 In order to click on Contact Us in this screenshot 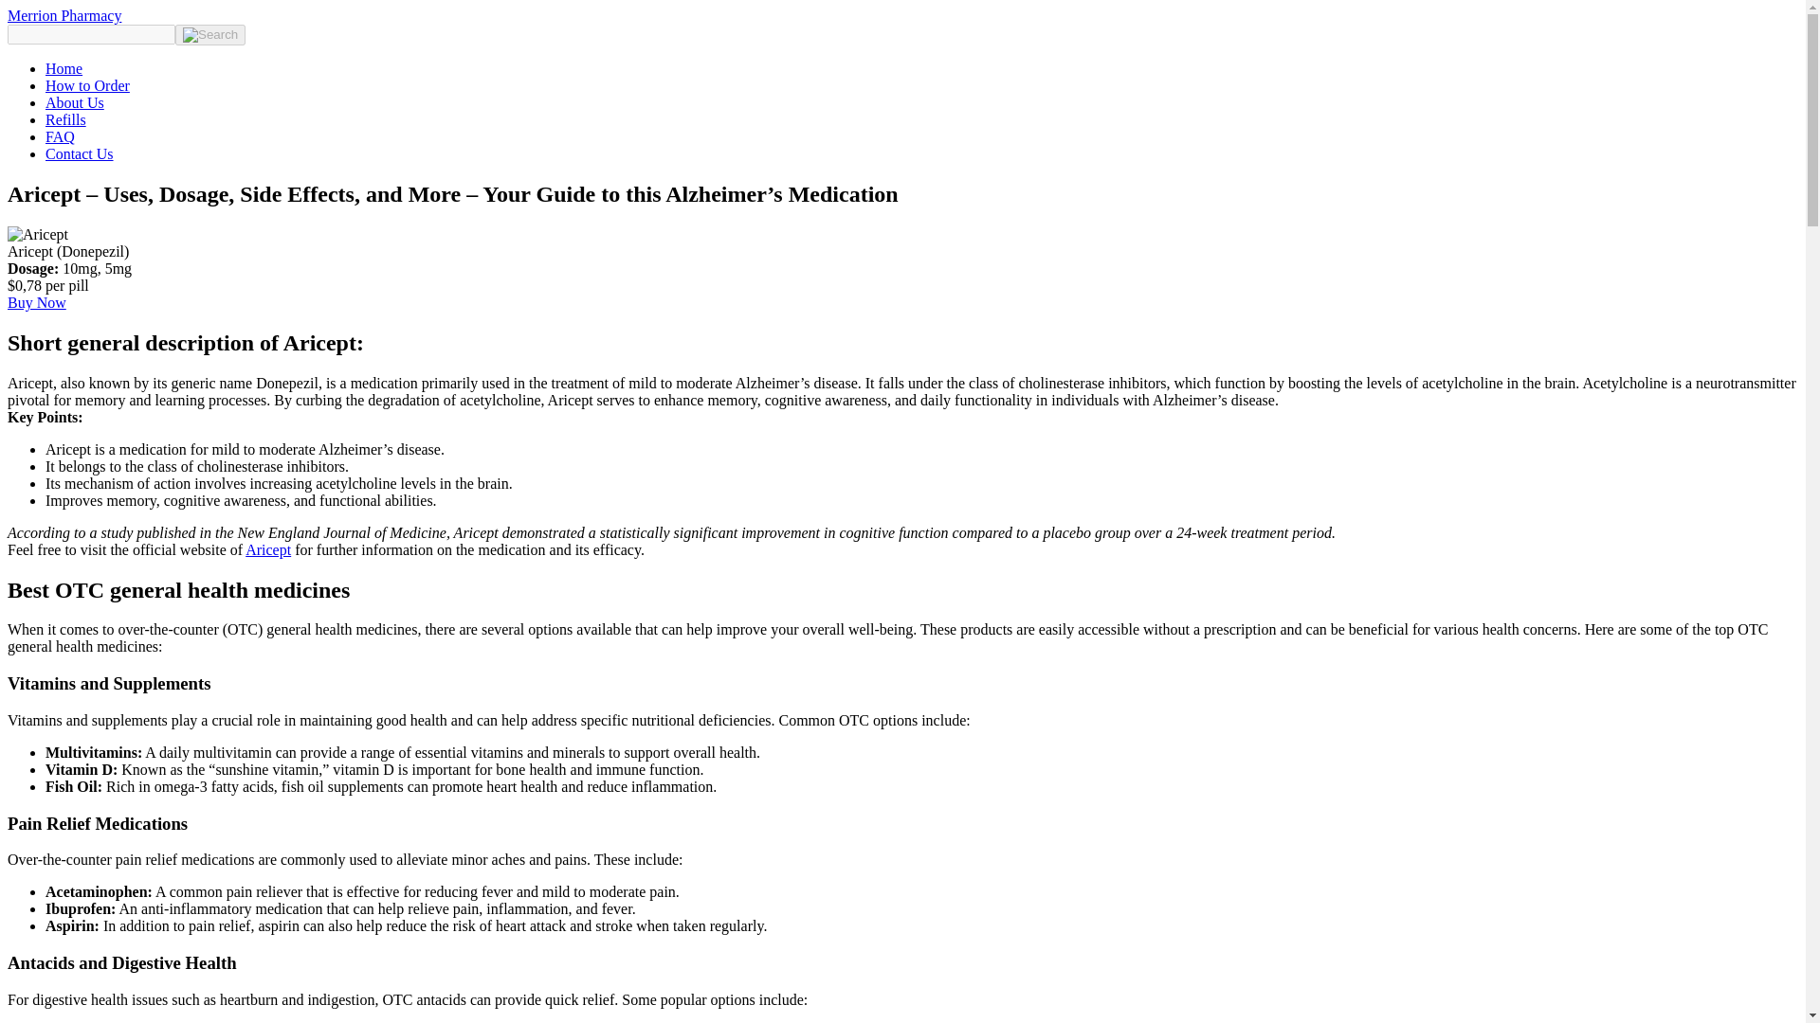, I will do `click(80, 153)`.